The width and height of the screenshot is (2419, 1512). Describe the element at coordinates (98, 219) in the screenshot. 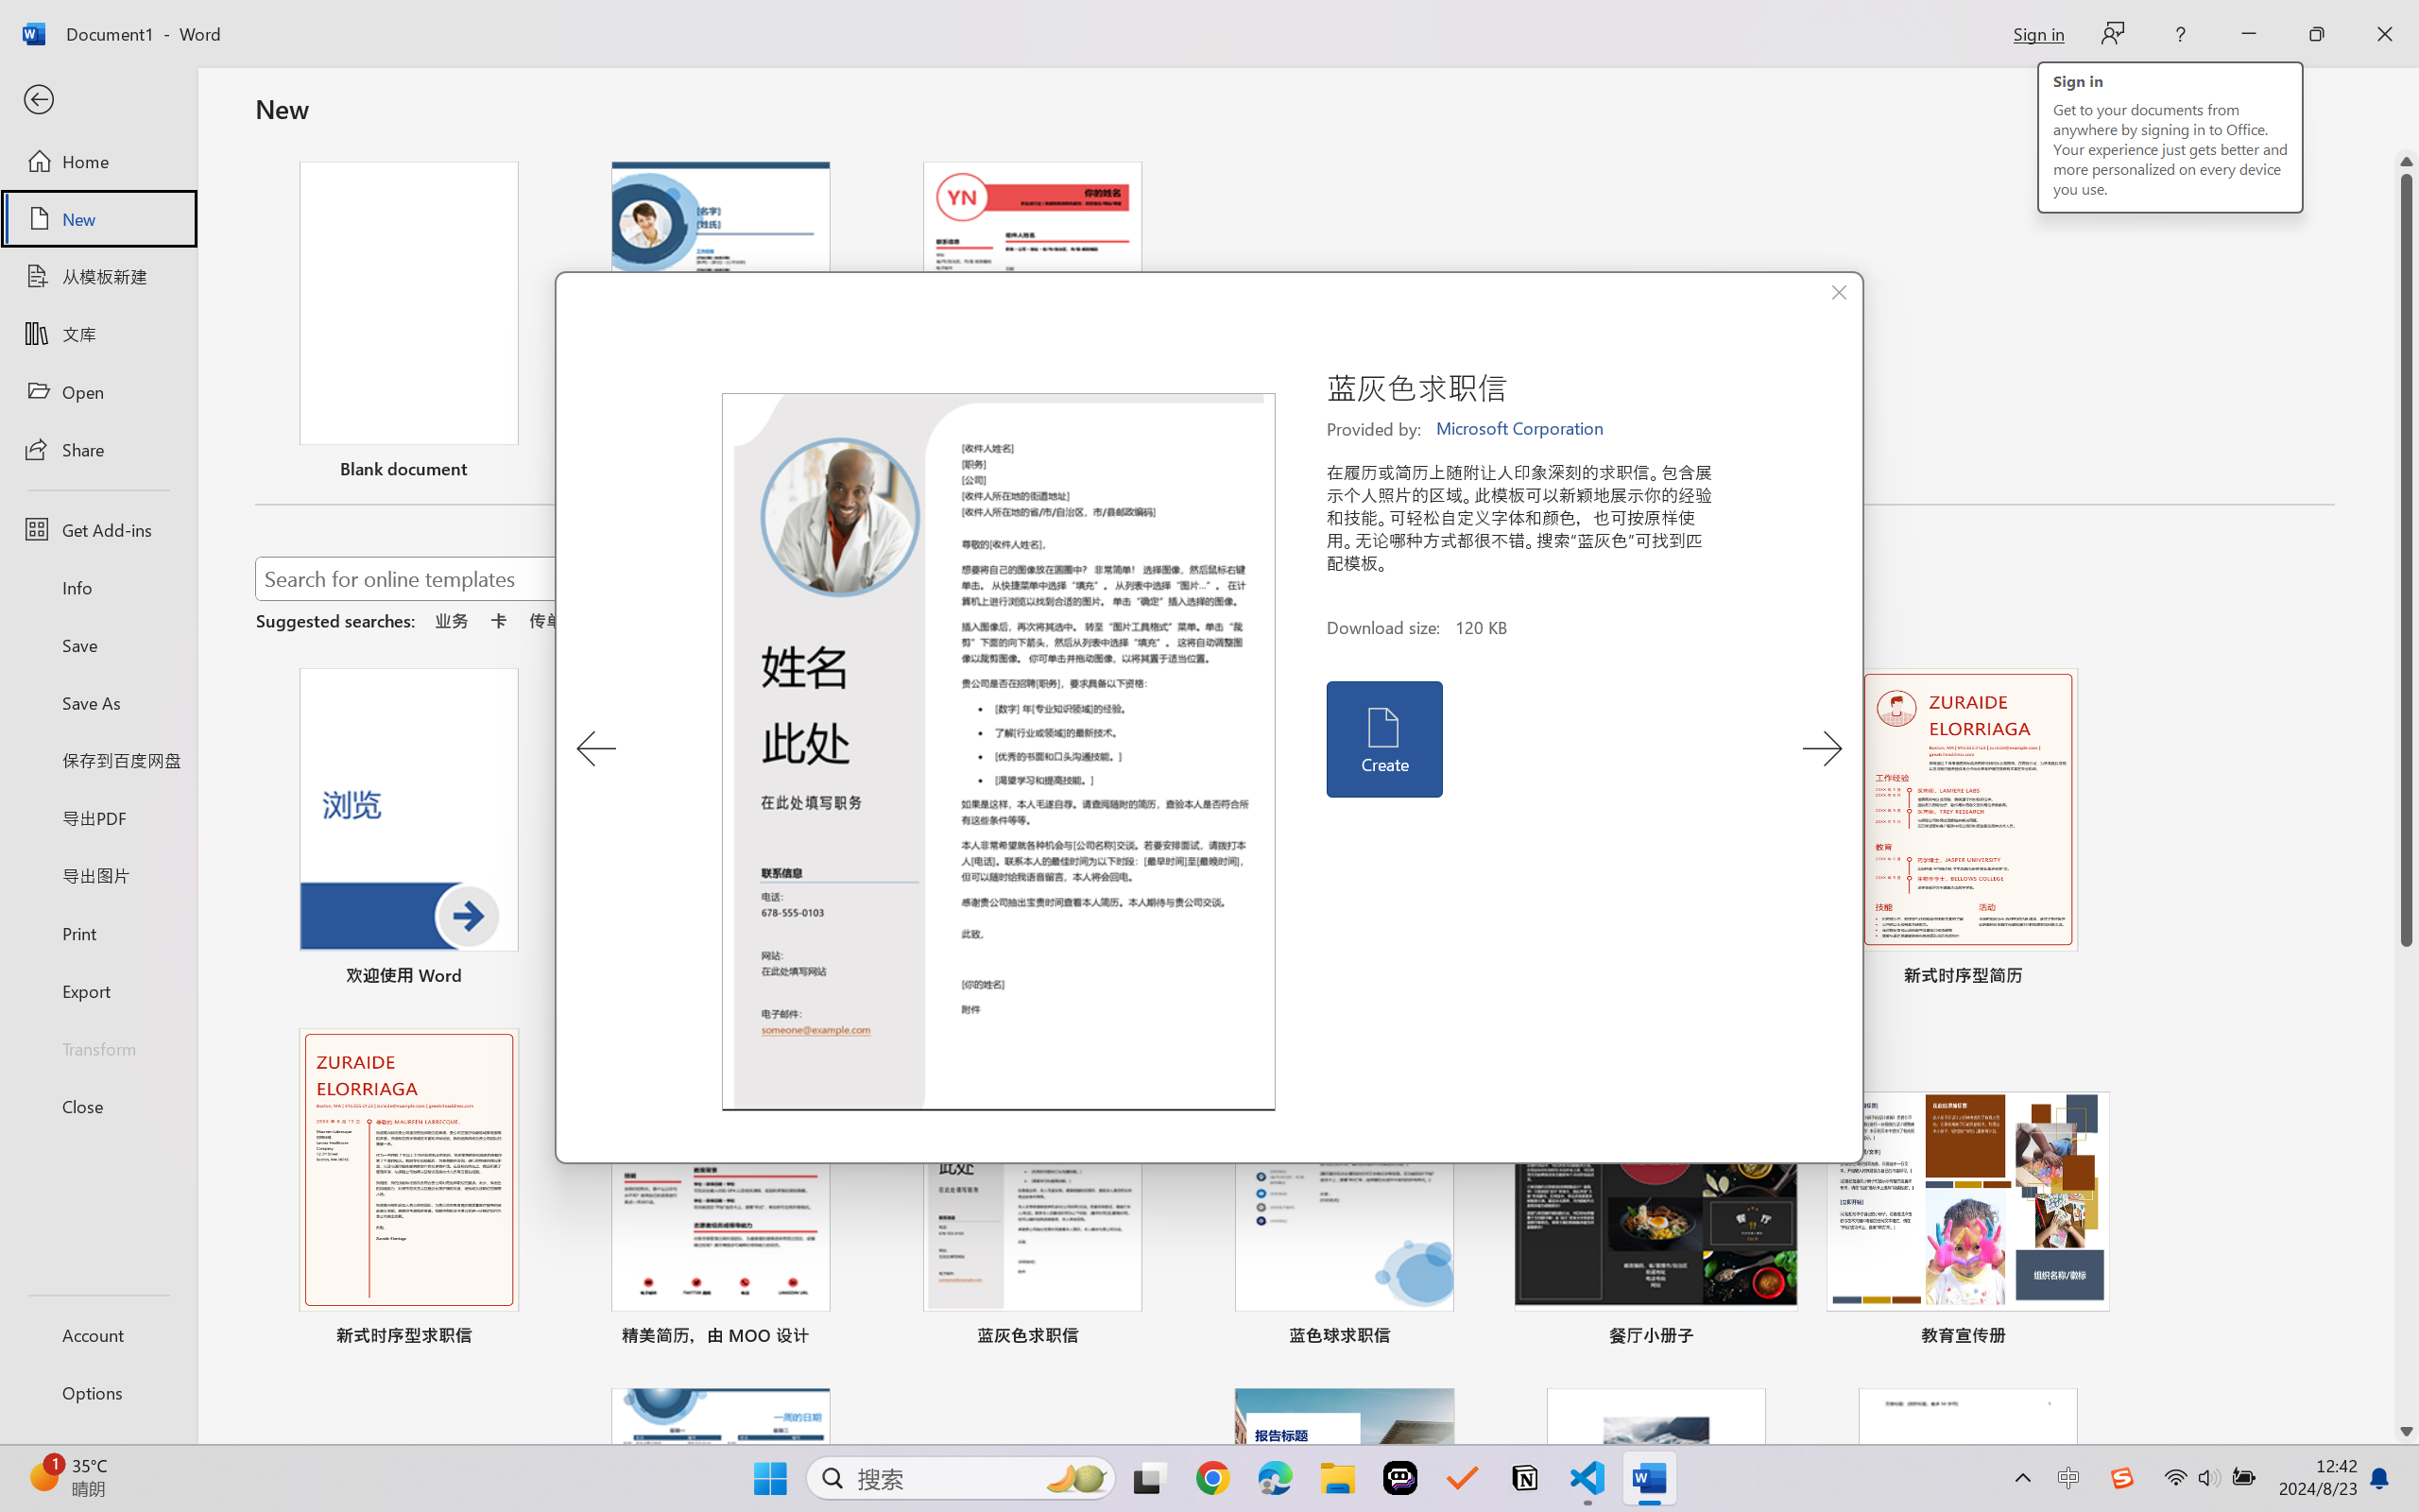

I see `New` at that location.